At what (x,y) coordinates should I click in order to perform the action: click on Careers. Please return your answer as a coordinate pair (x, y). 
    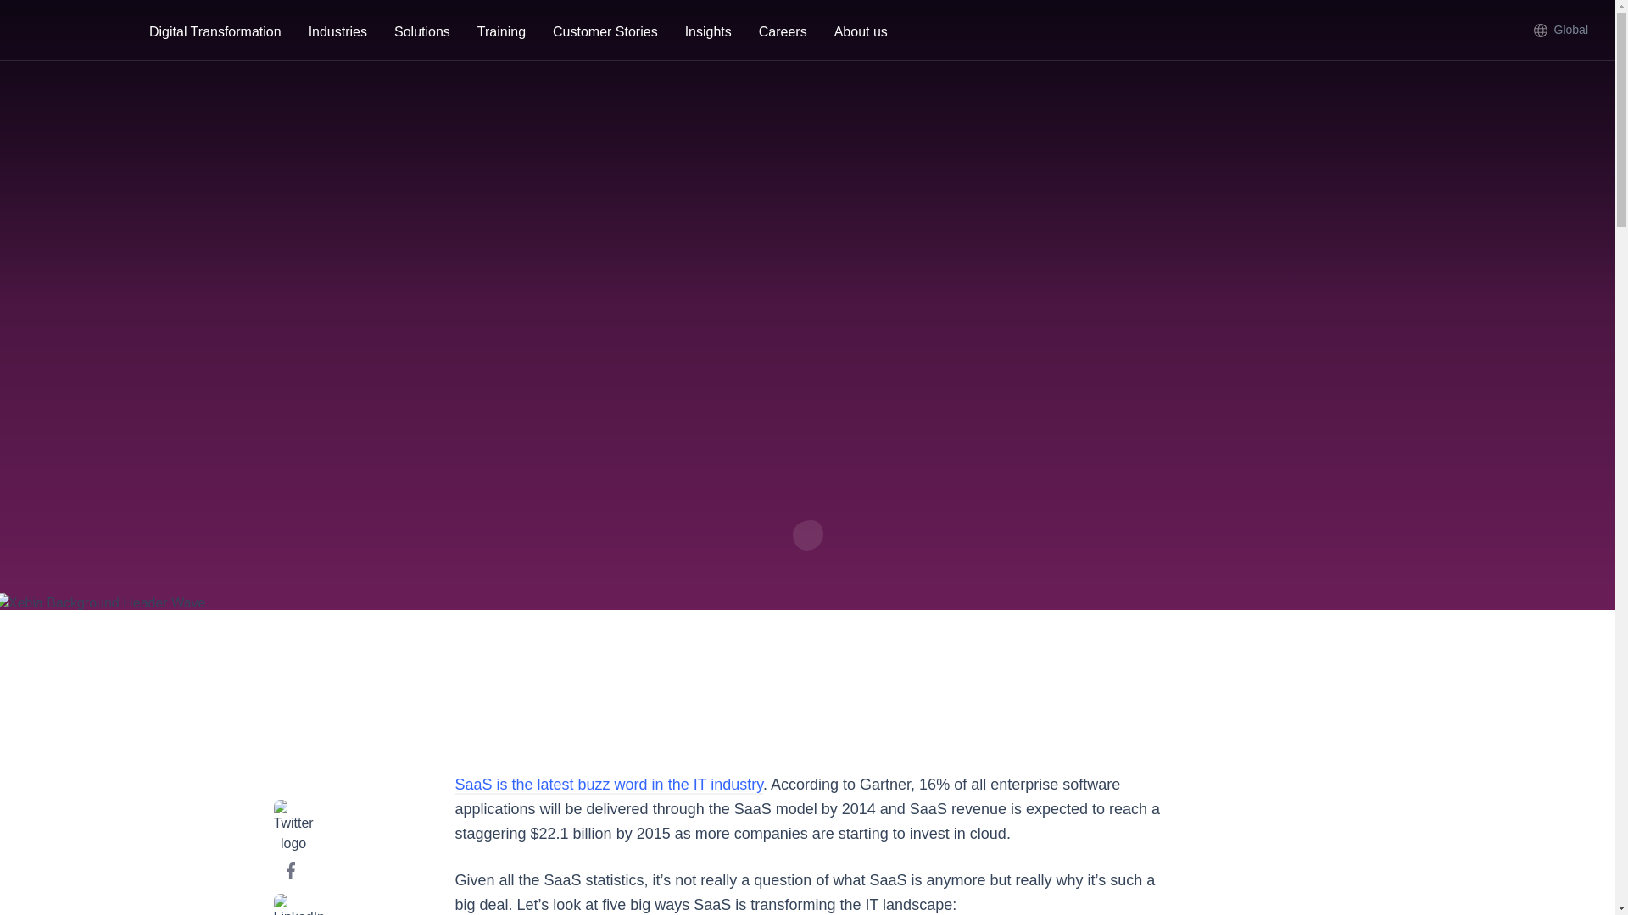
    Looking at the image, I should click on (783, 34).